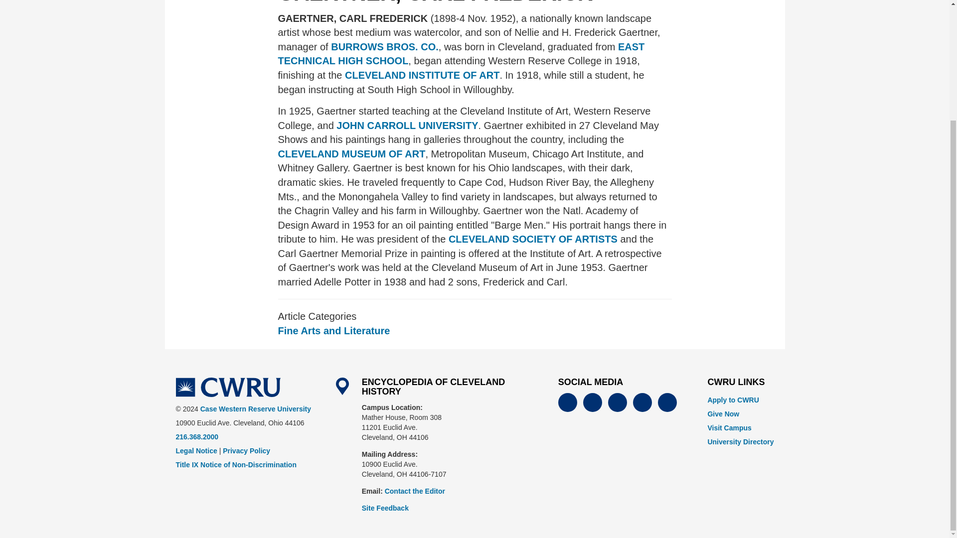 The image size is (957, 538). I want to click on CWRU Twitter, so click(592, 403).